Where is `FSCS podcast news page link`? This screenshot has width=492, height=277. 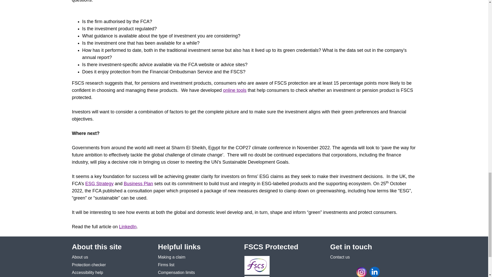
FSCS podcast news page link is located at coordinates (388, 272).